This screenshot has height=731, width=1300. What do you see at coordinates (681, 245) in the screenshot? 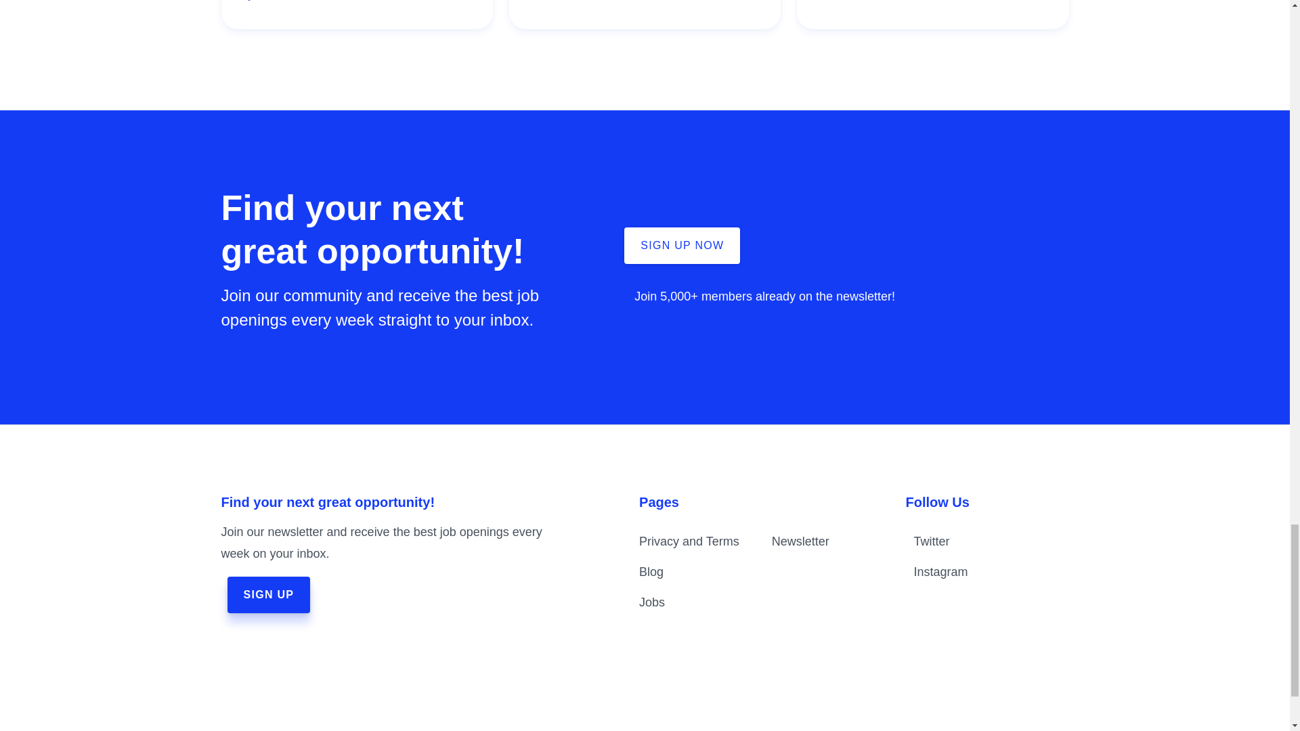
I see `SIGN UP NOW` at bounding box center [681, 245].